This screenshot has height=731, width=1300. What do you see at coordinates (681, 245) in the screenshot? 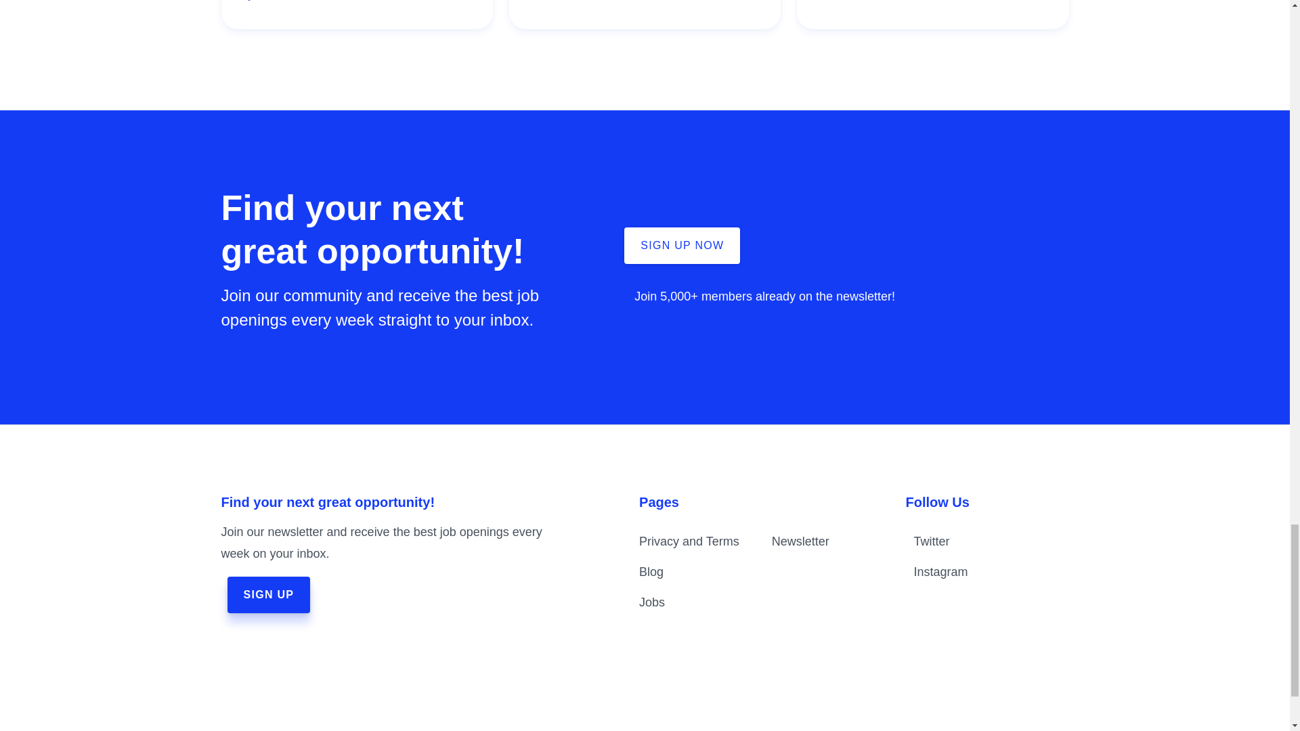
I see `SIGN UP NOW` at bounding box center [681, 245].